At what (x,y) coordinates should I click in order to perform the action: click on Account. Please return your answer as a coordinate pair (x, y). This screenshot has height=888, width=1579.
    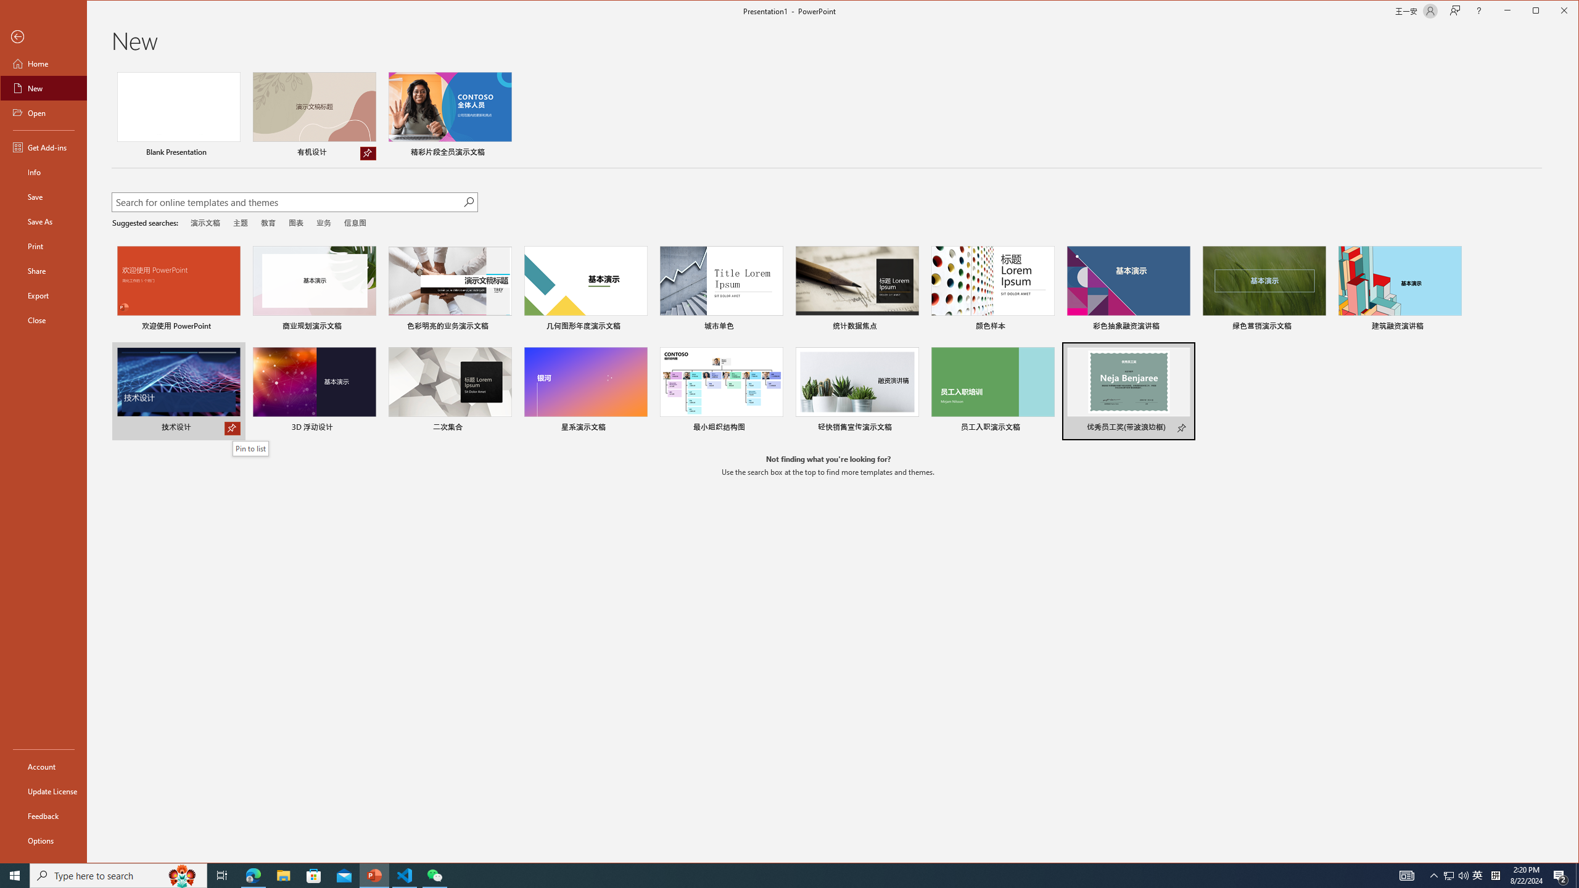
    Looking at the image, I should click on (43, 766).